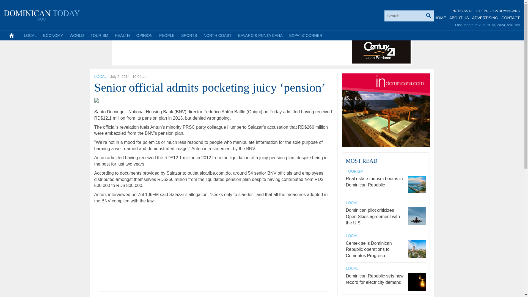 This screenshot has height=297, width=528. I want to click on NORTH COAST, so click(217, 35).